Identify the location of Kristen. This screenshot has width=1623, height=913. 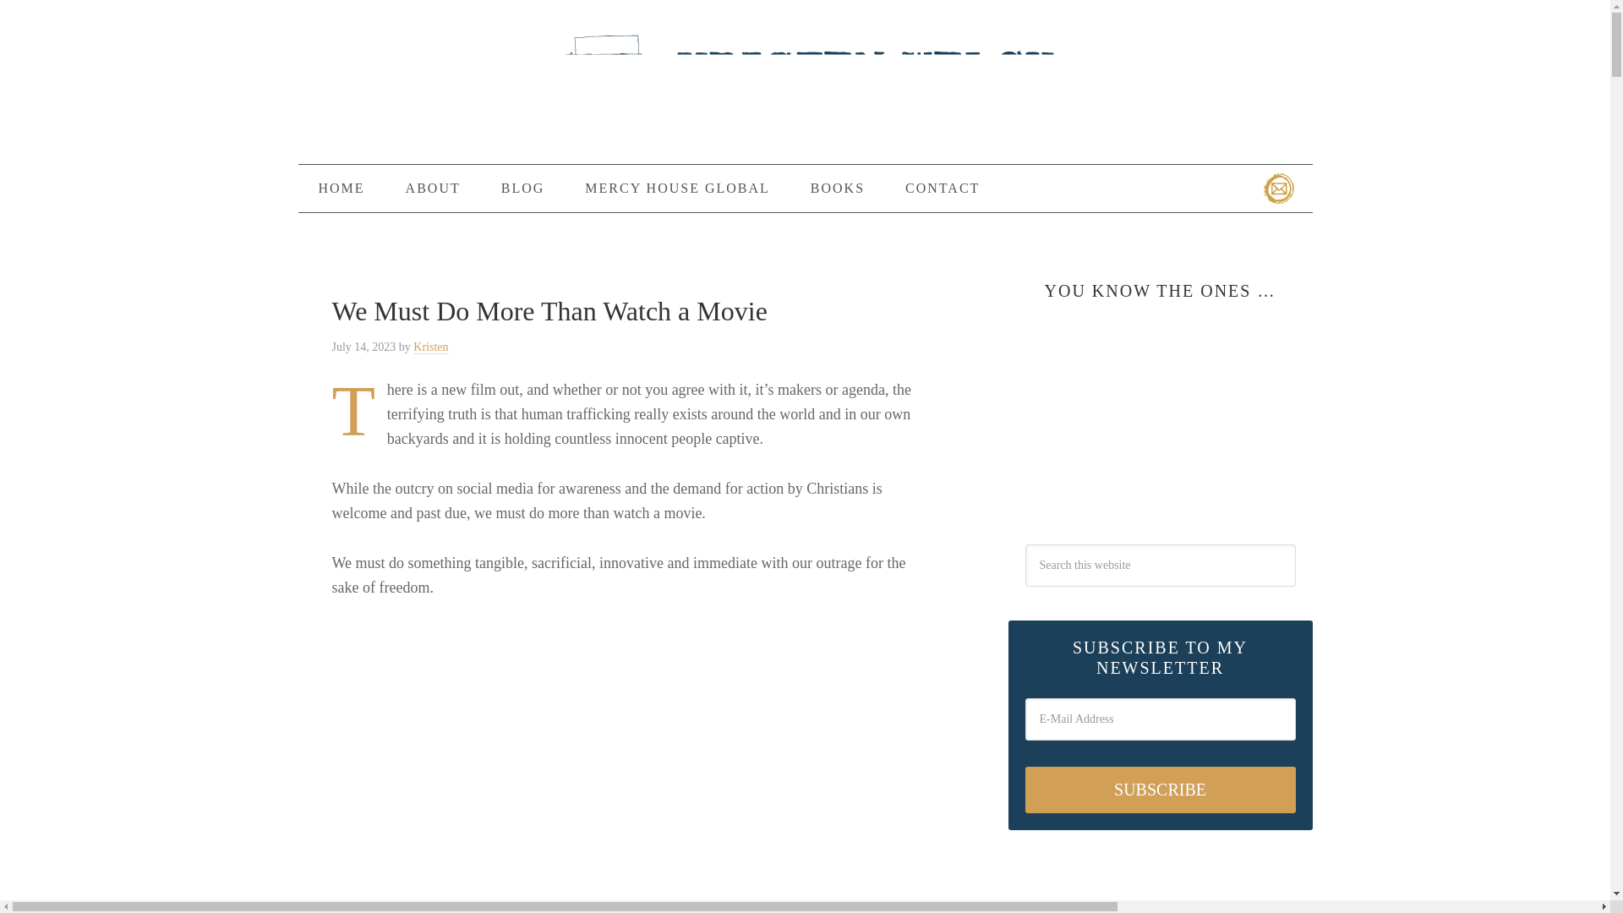
(430, 347).